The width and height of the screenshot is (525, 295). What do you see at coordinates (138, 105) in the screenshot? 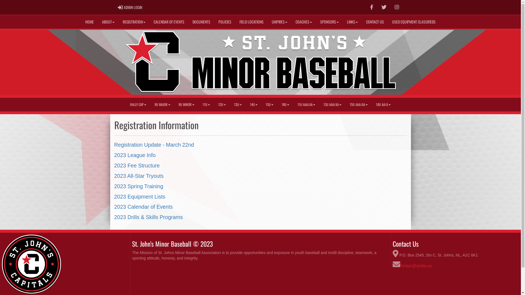
I see `RALLY CAP` at bounding box center [138, 105].